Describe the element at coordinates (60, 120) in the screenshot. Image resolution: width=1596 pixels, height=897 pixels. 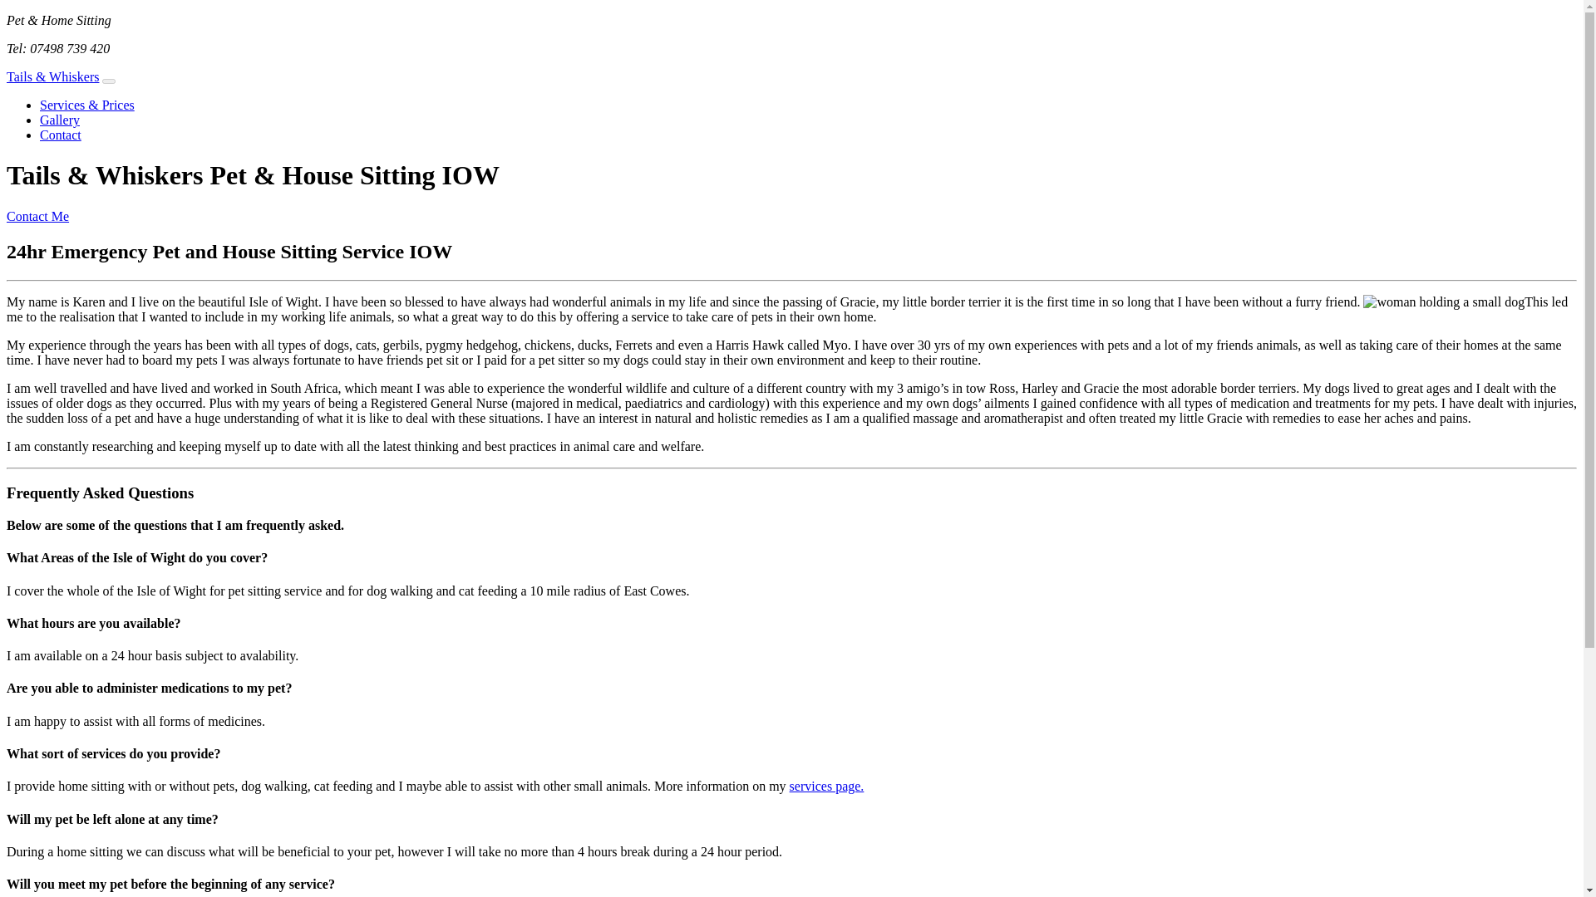
I see `Gallery` at that location.